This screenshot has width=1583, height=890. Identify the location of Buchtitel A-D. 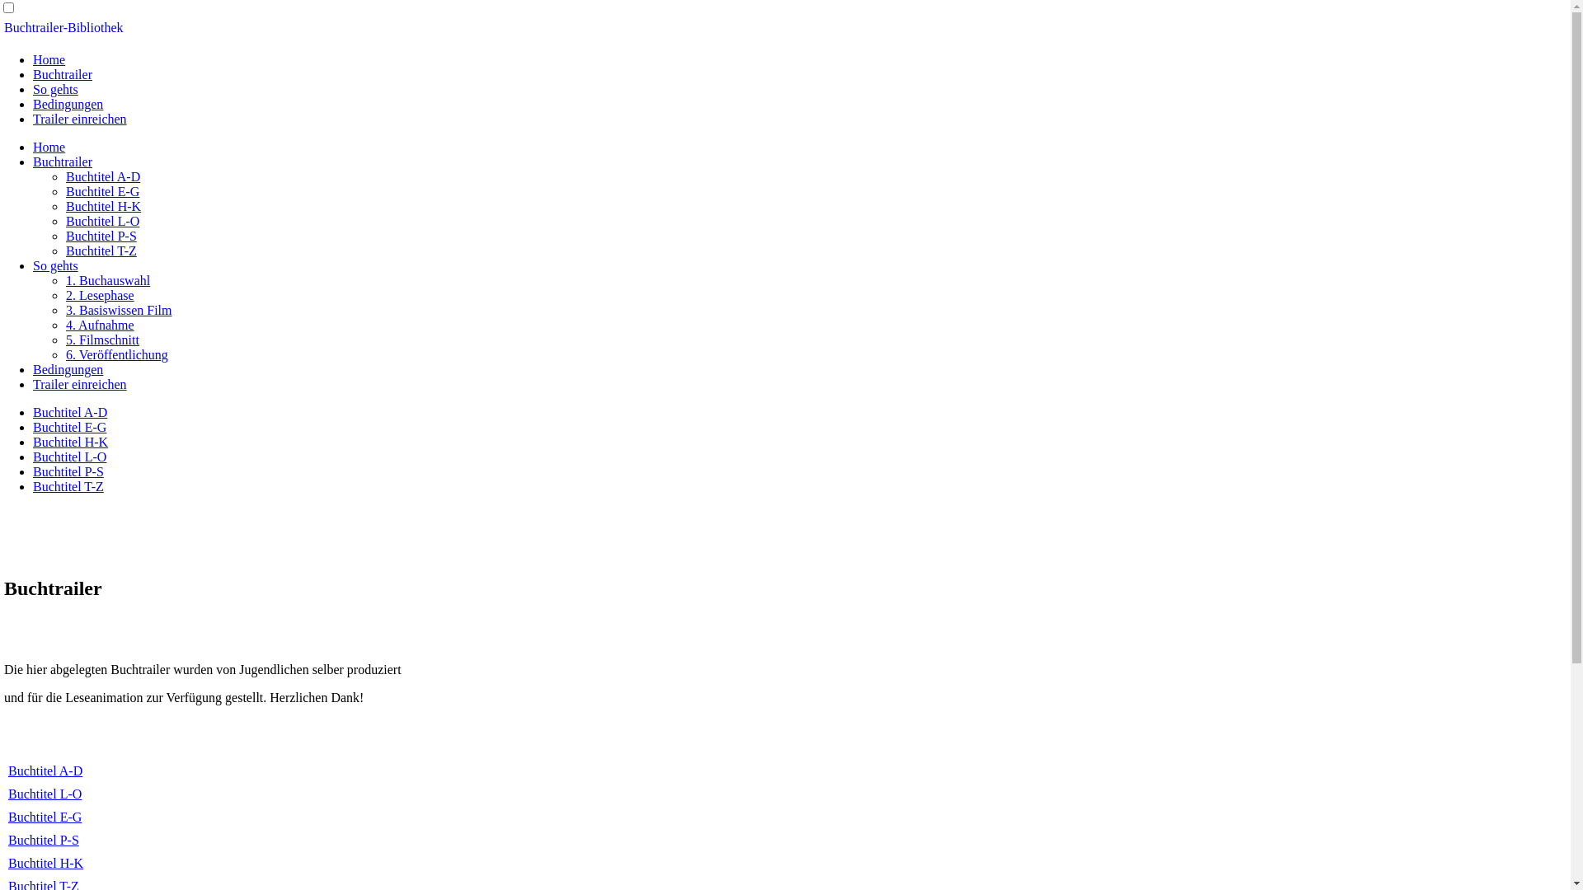
(103, 176).